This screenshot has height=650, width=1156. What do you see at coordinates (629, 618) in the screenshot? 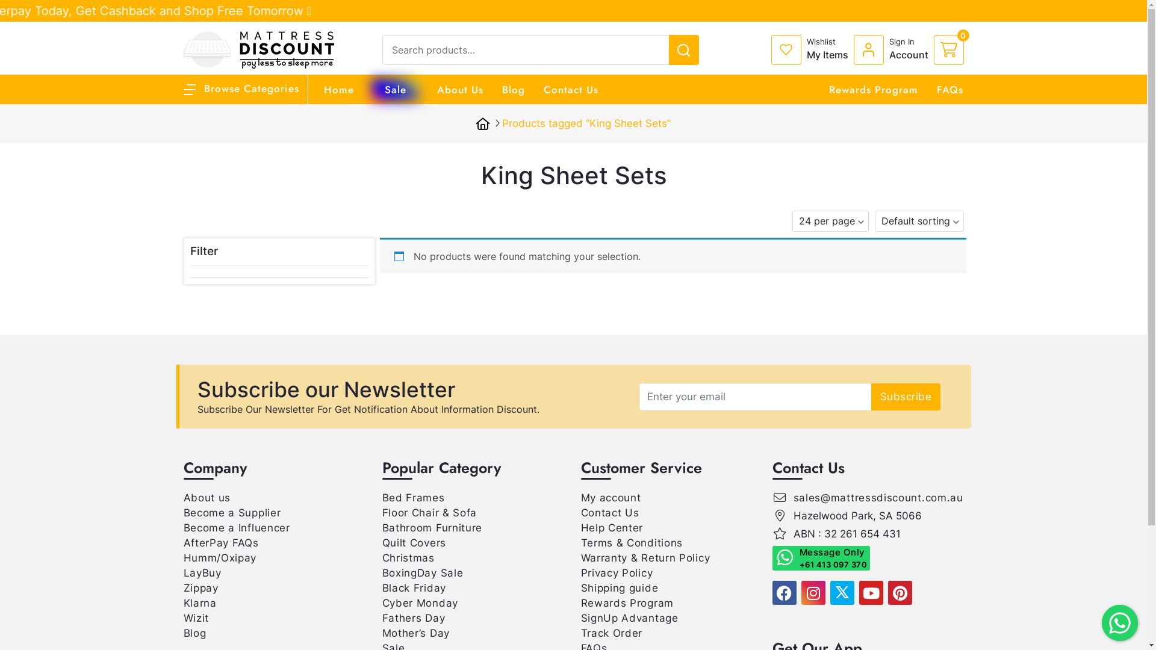
I see `SignUp Advantage` at bounding box center [629, 618].